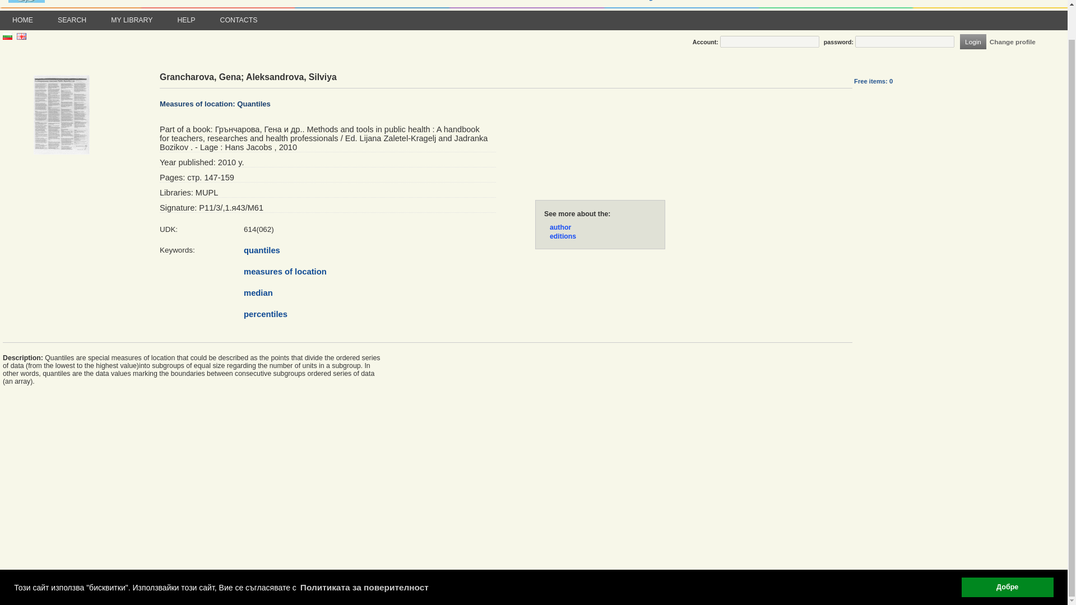 This screenshot has width=1076, height=605. I want to click on MY LIBRARY, so click(131, 20).